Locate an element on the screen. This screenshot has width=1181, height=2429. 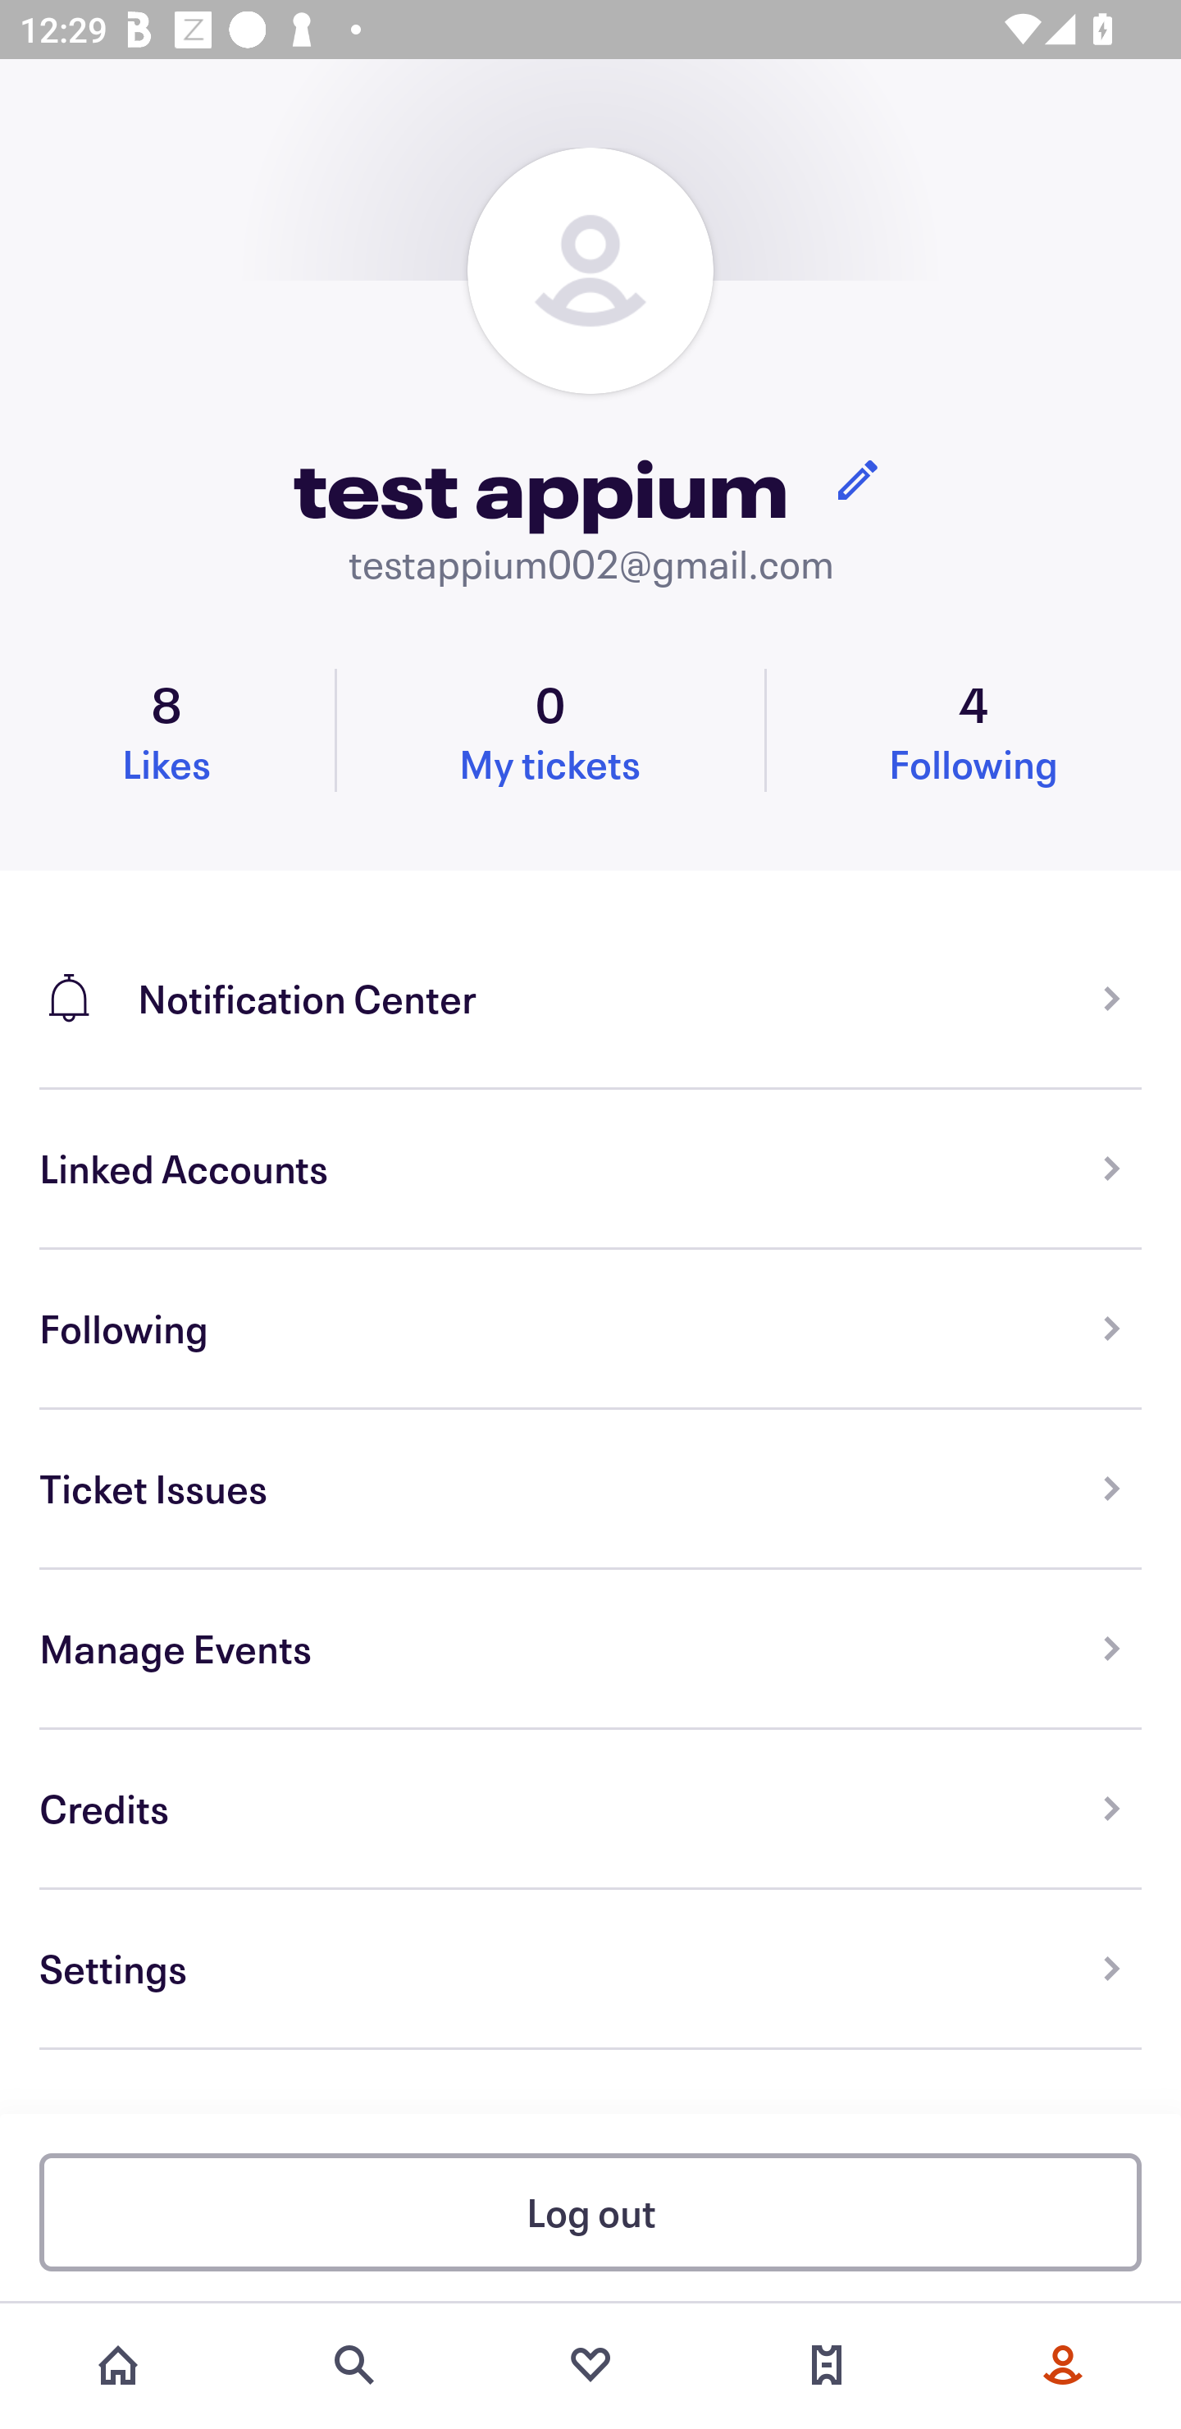
8 Likes is located at coordinates (167, 730).